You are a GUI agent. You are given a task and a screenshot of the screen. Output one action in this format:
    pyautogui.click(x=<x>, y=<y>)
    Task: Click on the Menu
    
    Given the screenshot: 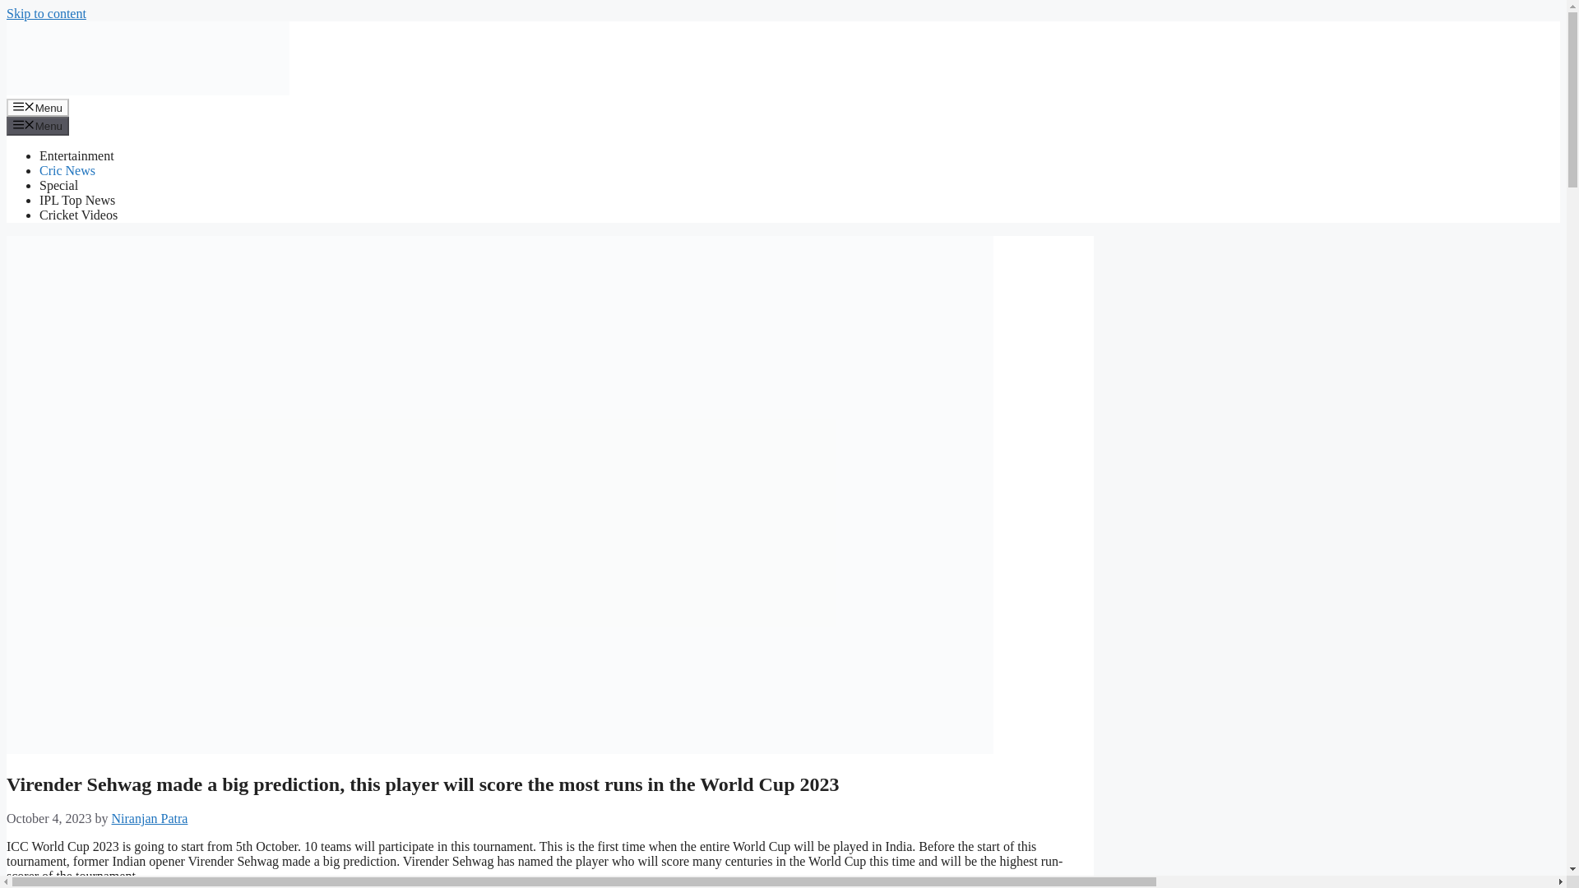 What is the action you would take?
    pyautogui.click(x=38, y=107)
    